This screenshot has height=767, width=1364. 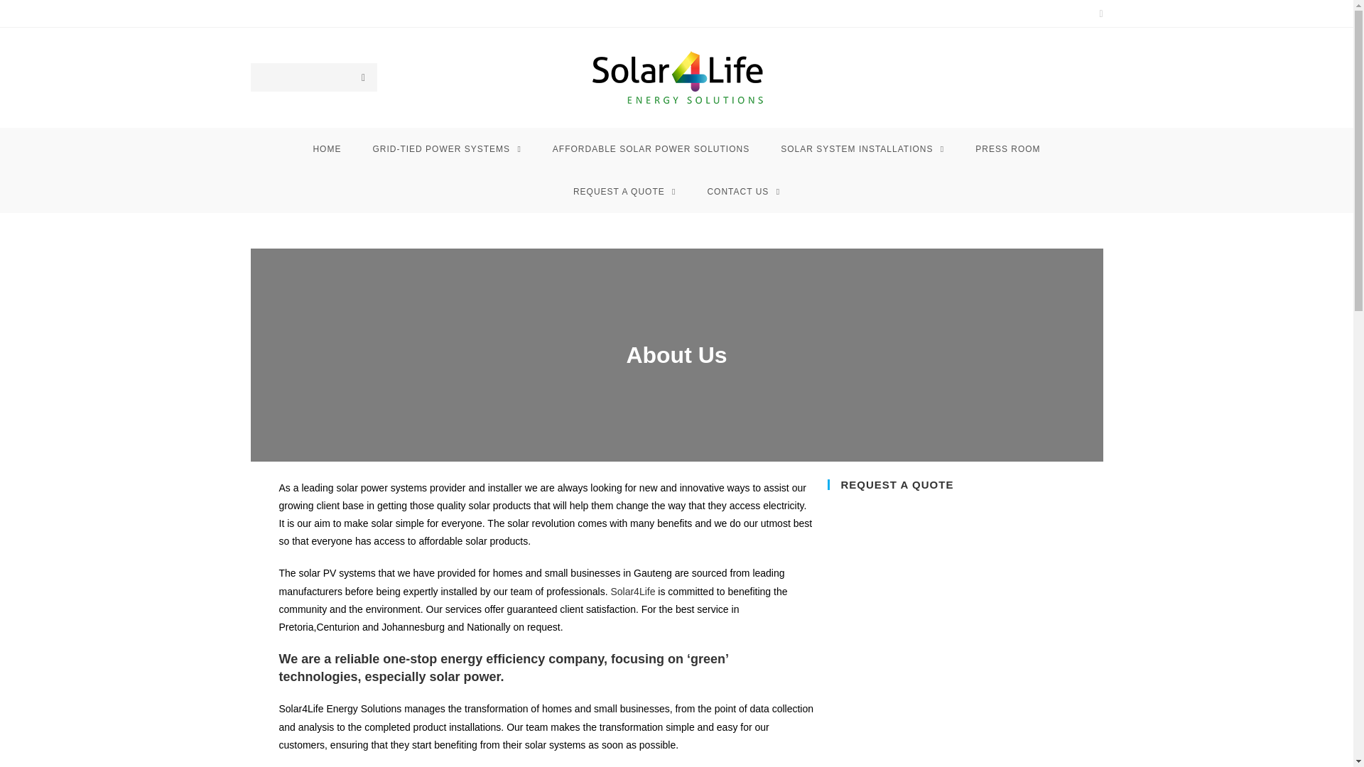 What do you see at coordinates (446, 149) in the screenshot?
I see `GRID-TIED POWER SYSTEMS` at bounding box center [446, 149].